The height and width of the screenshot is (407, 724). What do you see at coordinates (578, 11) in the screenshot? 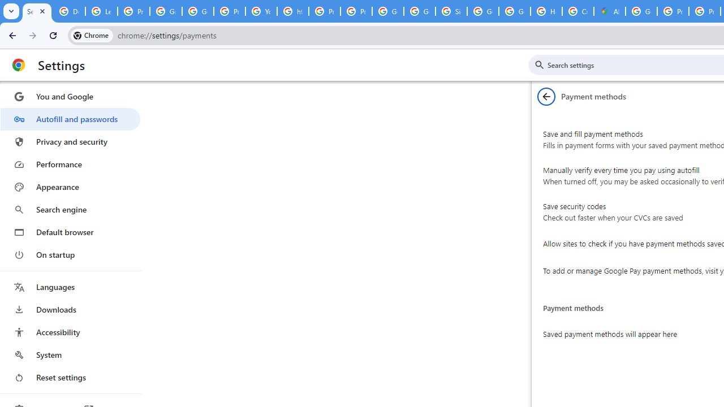
I see `Create your Google Account` at bounding box center [578, 11].